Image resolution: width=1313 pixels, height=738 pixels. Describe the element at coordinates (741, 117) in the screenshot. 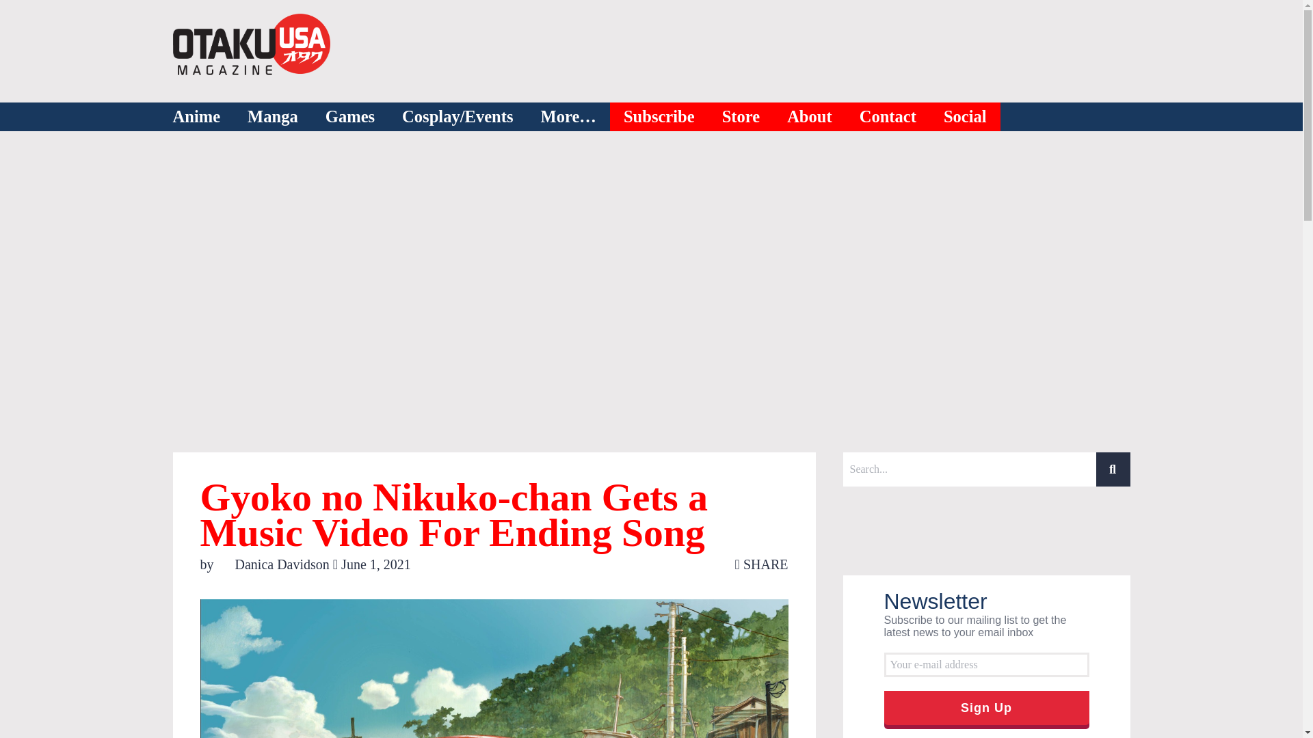

I see `Store` at that location.